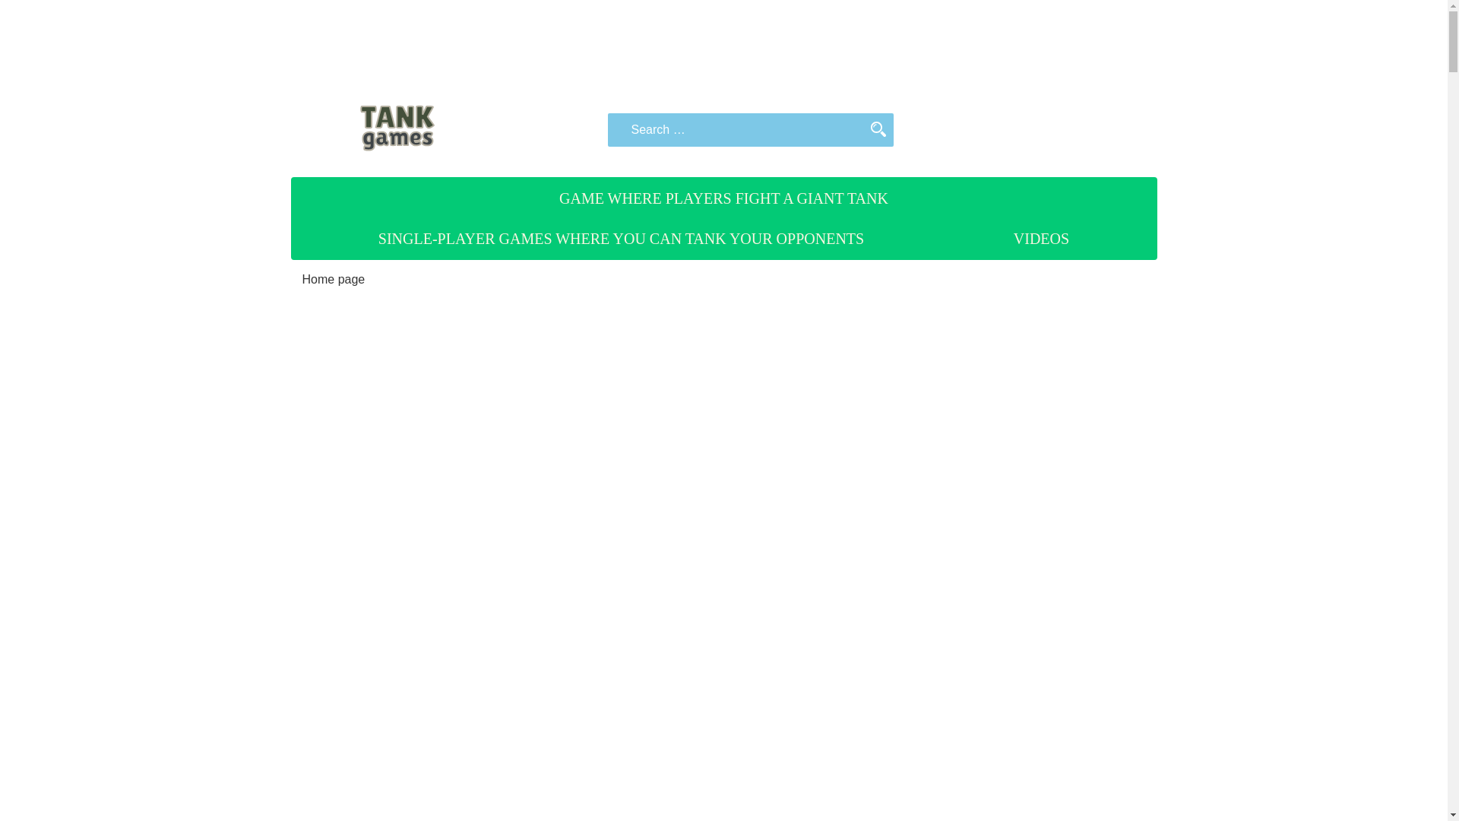  What do you see at coordinates (1041, 239) in the screenshot?
I see `VIDEOS` at bounding box center [1041, 239].